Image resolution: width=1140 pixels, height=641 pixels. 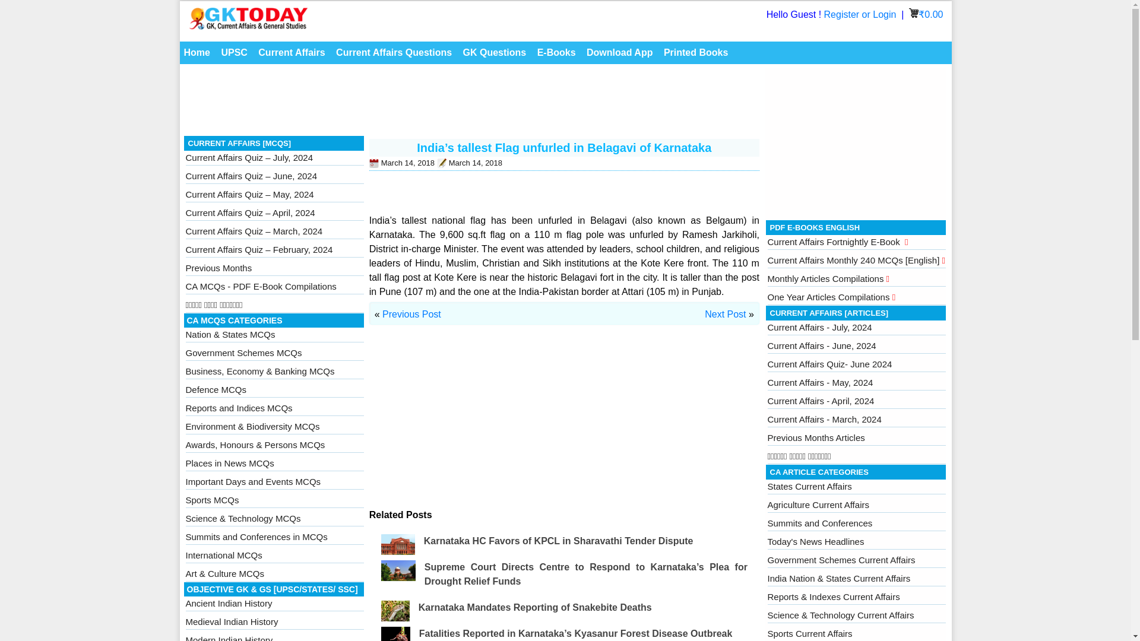 What do you see at coordinates (495, 53) in the screenshot?
I see `GK Questions` at bounding box center [495, 53].